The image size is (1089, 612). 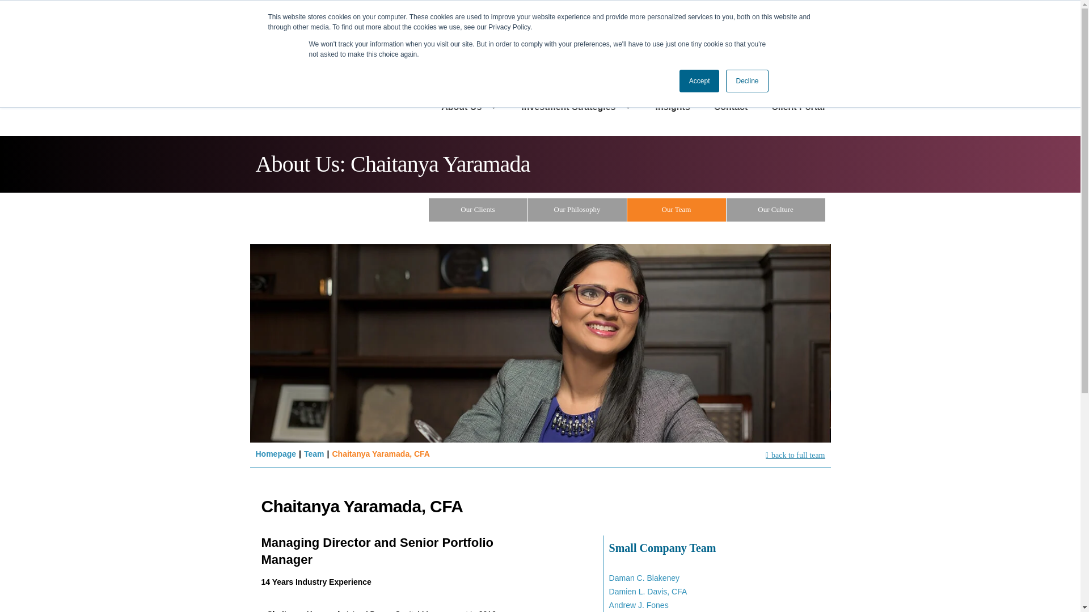 What do you see at coordinates (469, 107) in the screenshot?
I see `About Us` at bounding box center [469, 107].